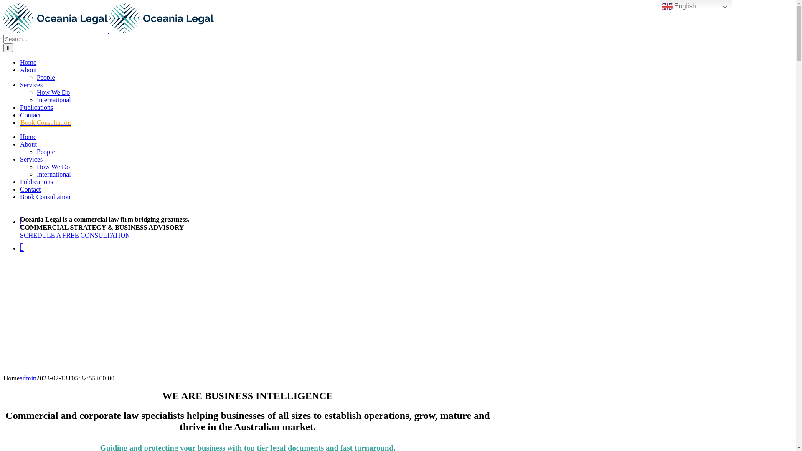  I want to click on About, so click(28, 144).